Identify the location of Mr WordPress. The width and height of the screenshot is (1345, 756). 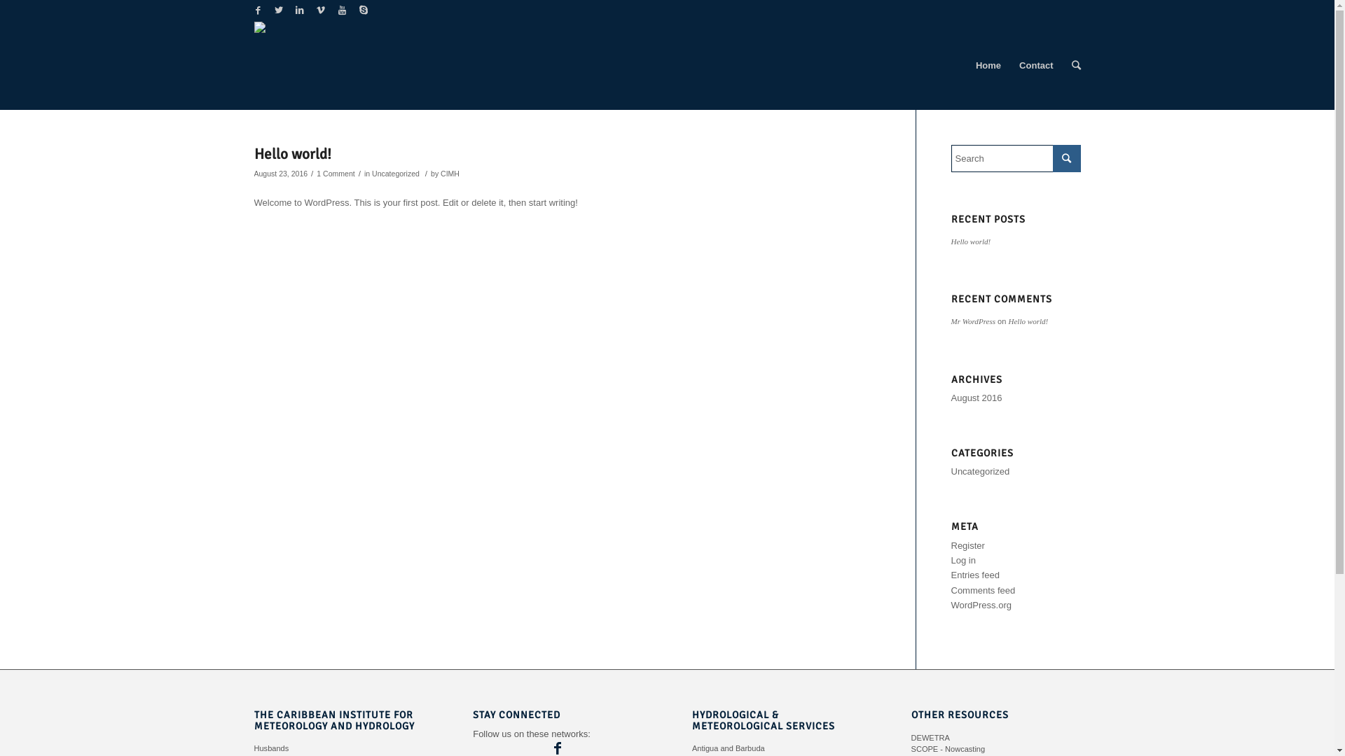
(974, 321).